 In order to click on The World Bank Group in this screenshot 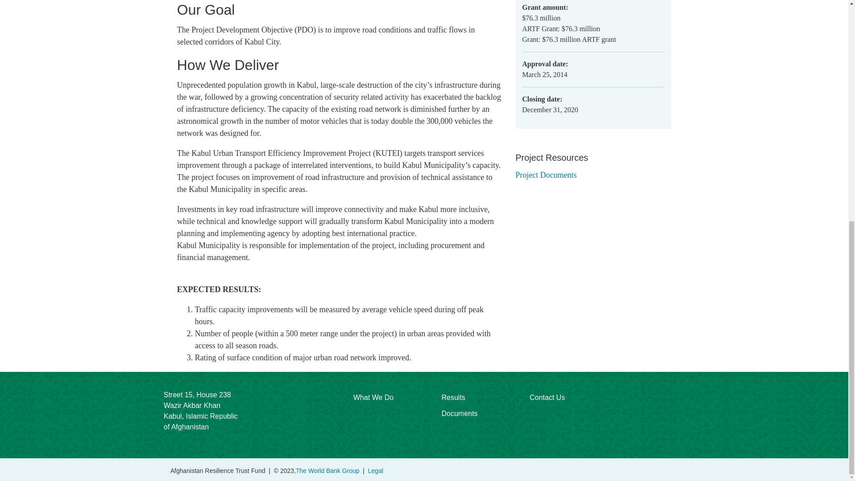, I will do `click(327, 470)`.